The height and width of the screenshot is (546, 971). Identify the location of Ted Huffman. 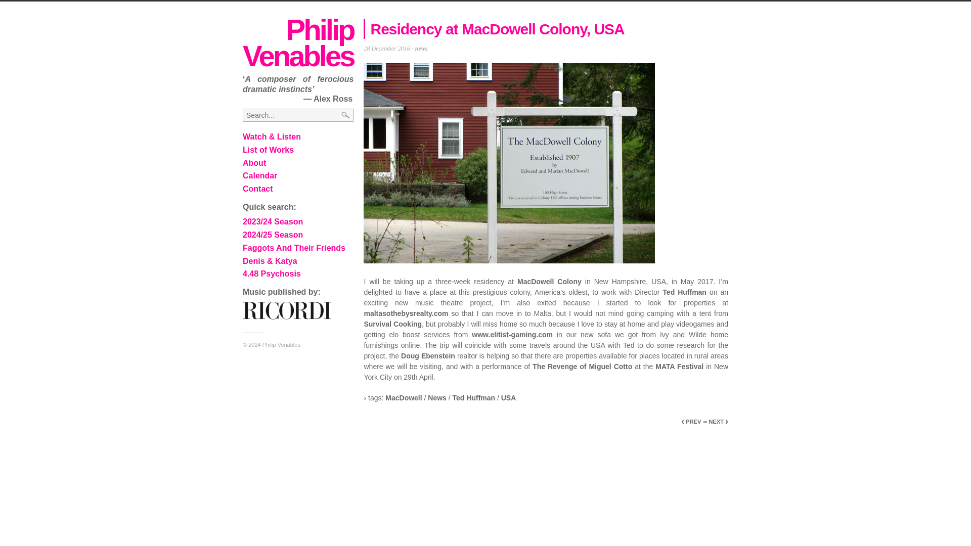
(684, 292).